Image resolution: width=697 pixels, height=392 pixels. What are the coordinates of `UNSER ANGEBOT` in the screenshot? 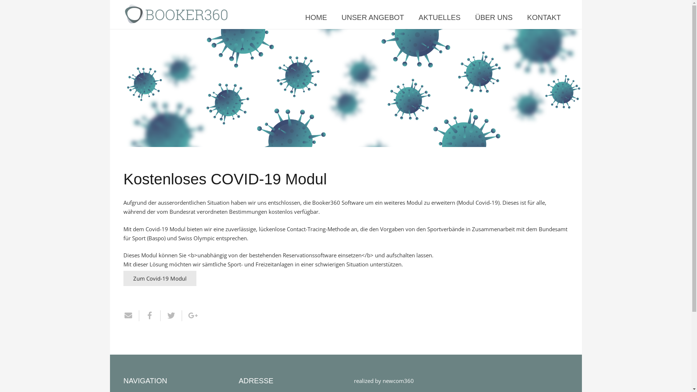 It's located at (373, 17).